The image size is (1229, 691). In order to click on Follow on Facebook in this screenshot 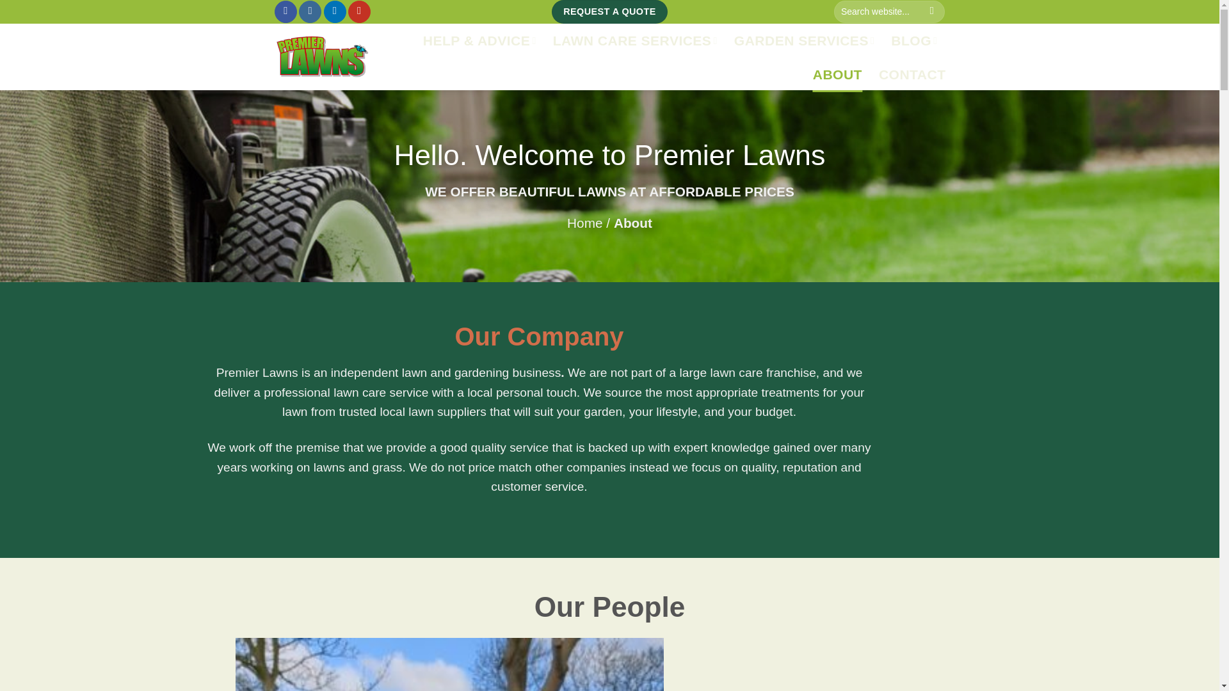, I will do `click(285, 12)`.